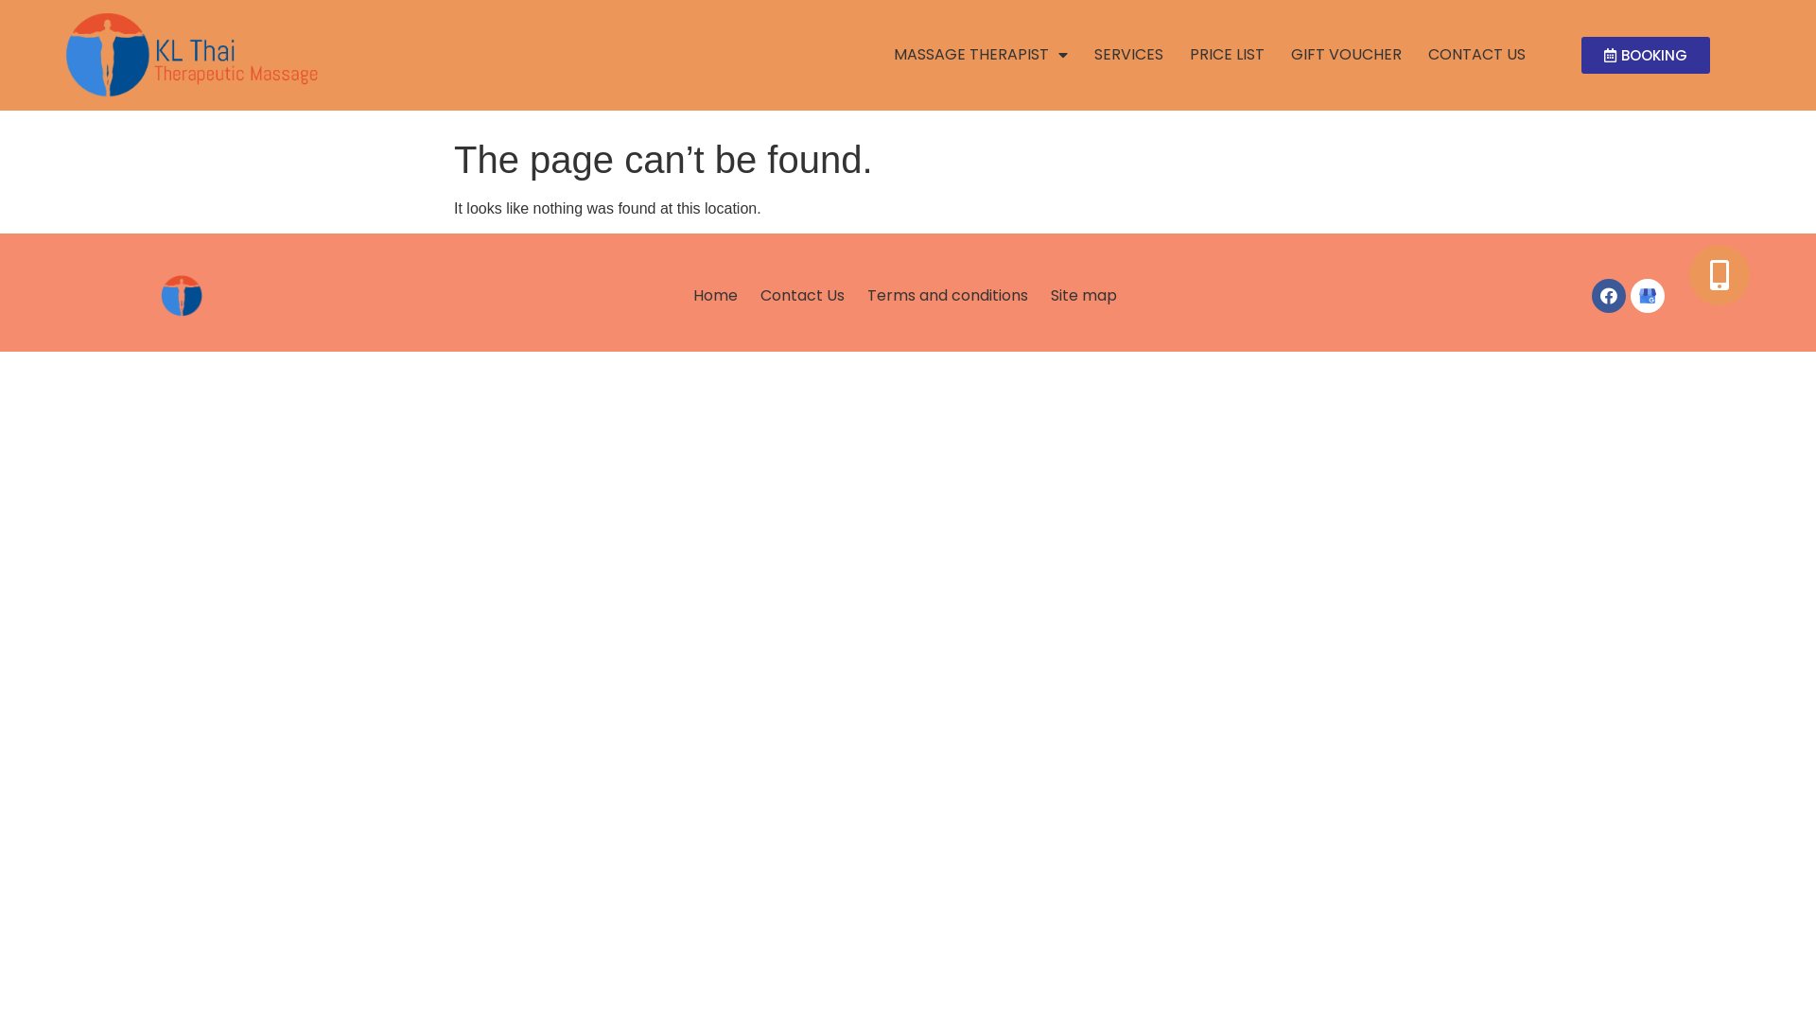 The width and height of the screenshot is (1816, 1021). What do you see at coordinates (981, 55) in the screenshot?
I see `MASSAGE THERAPIST` at bounding box center [981, 55].